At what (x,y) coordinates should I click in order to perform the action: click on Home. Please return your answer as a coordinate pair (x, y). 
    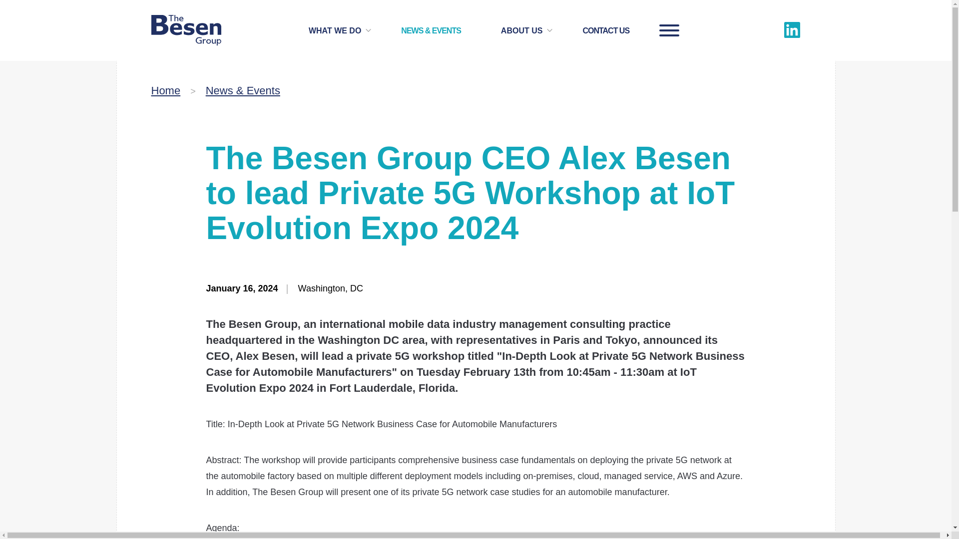
    Looking at the image, I should click on (165, 90).